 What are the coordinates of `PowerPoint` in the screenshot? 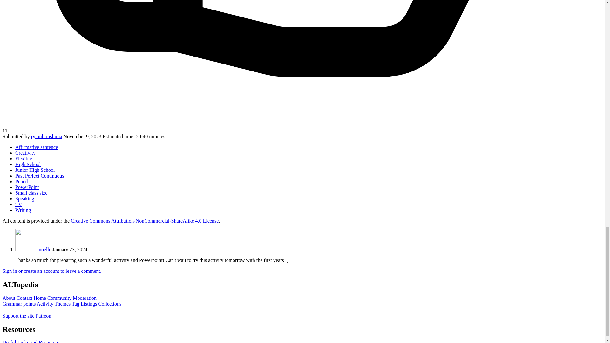 It's located at (27, 187).